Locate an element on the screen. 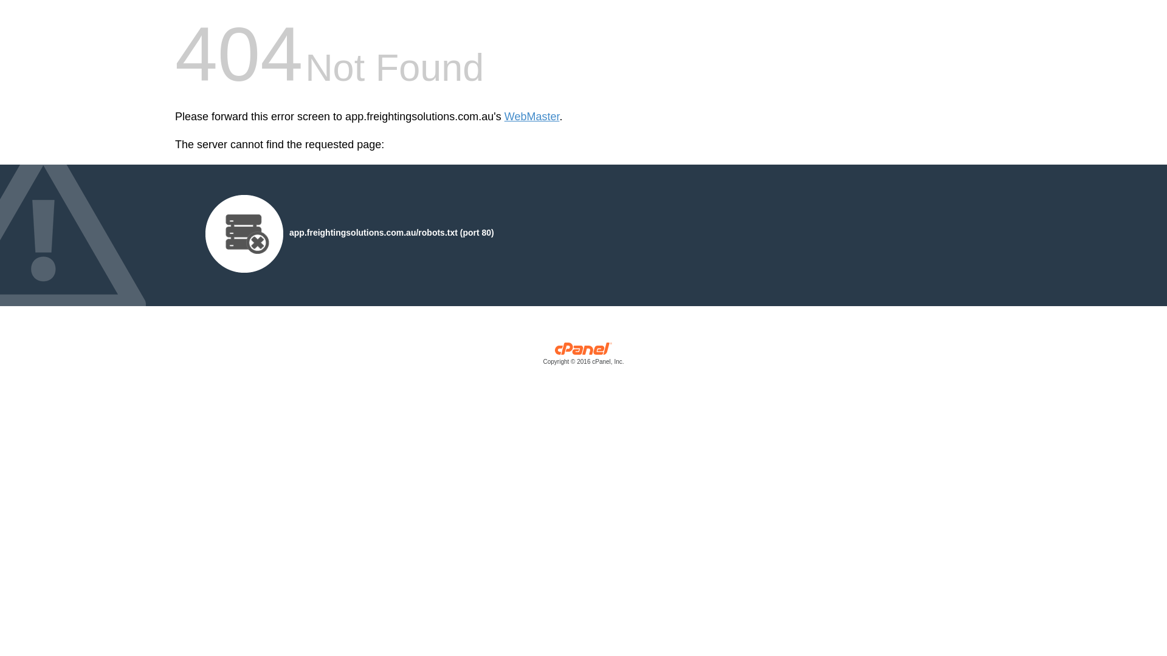 This screenshot has height=656, width=1167. WebMaster is located at coordinates (532, 117).